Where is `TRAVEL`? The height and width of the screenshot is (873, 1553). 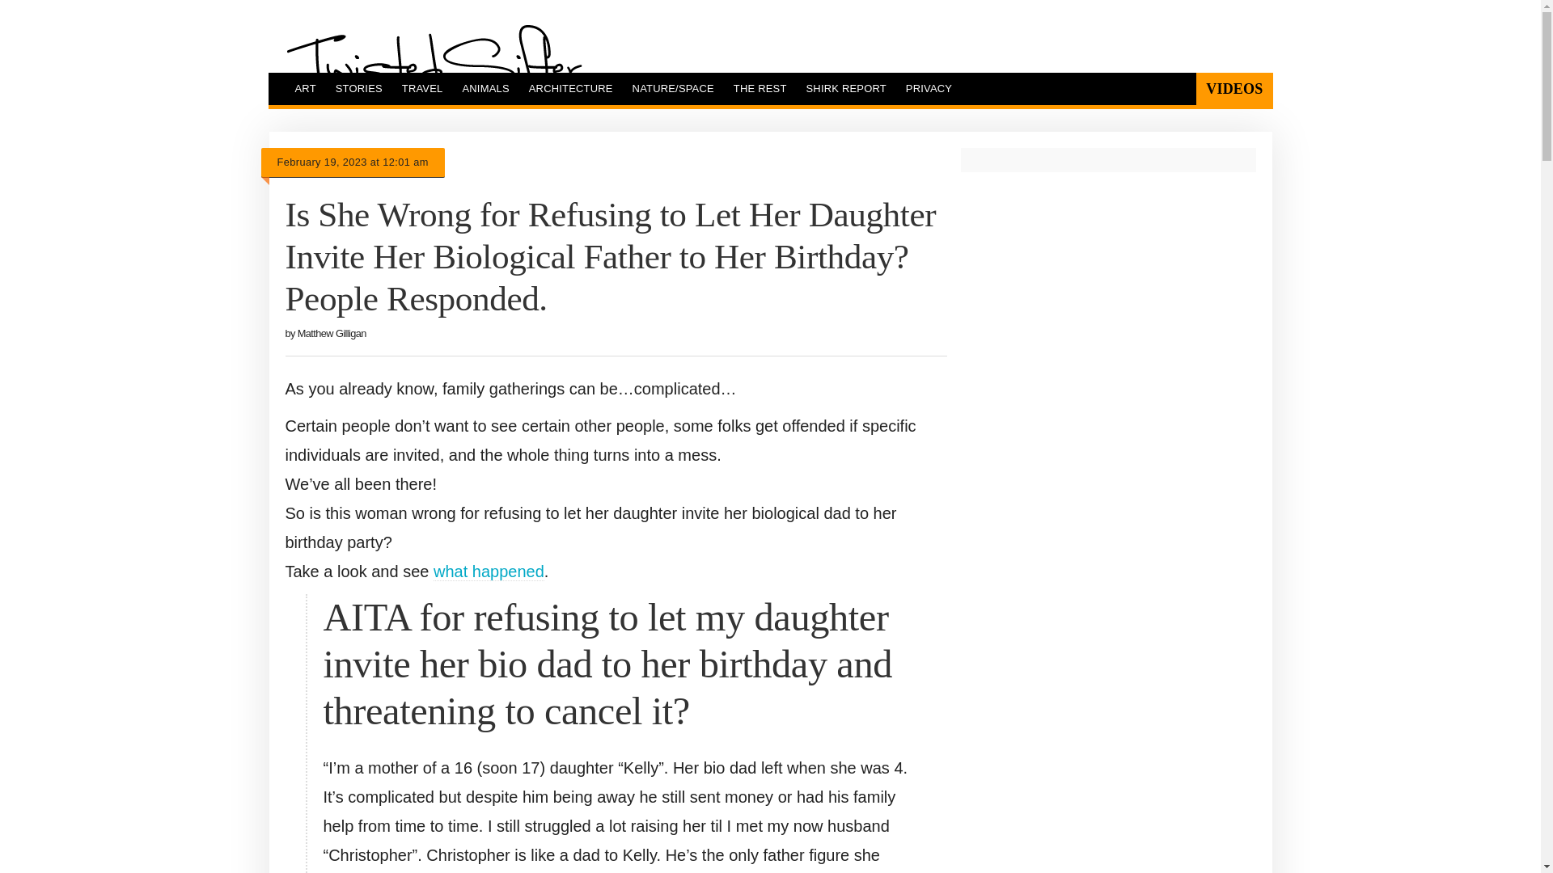
TRAVEL is located at coordinates (422, 88).